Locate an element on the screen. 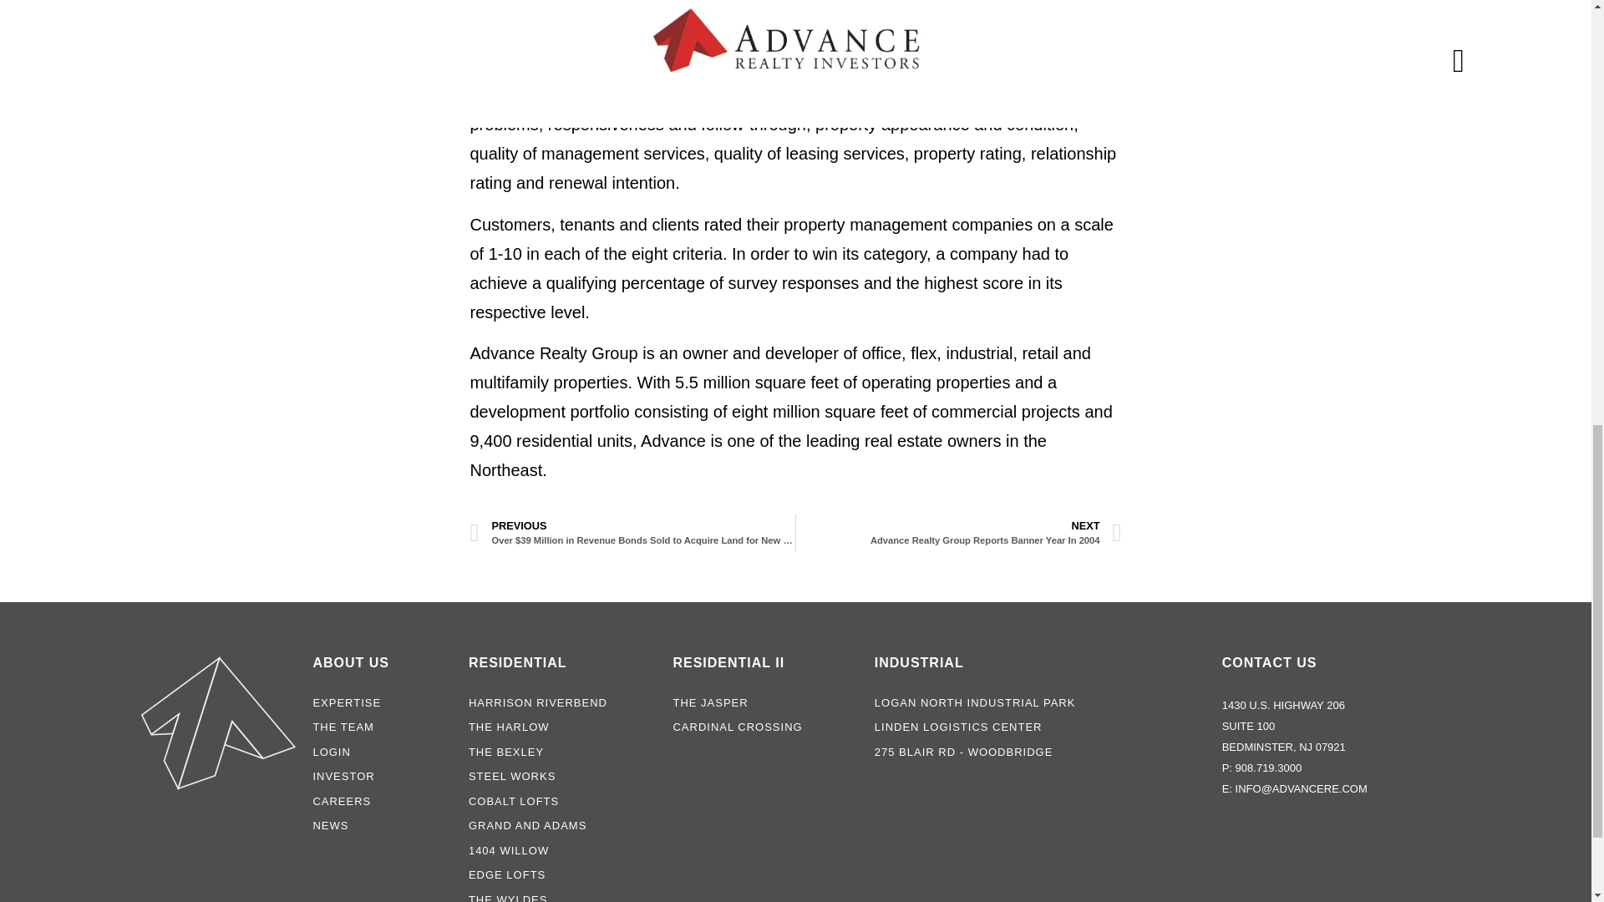 The height and width of the screenshot is (902, 1604). 1404 WILLOW is located at coordinates (383, 727).